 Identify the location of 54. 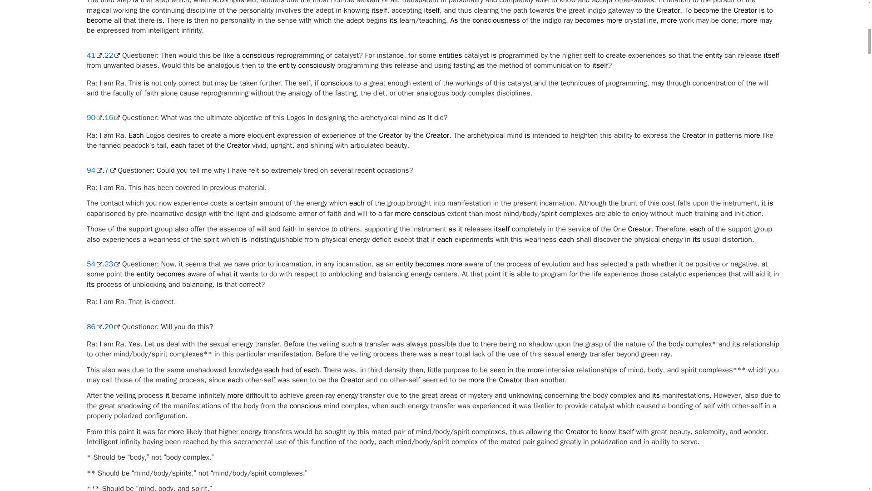
(94, 264).